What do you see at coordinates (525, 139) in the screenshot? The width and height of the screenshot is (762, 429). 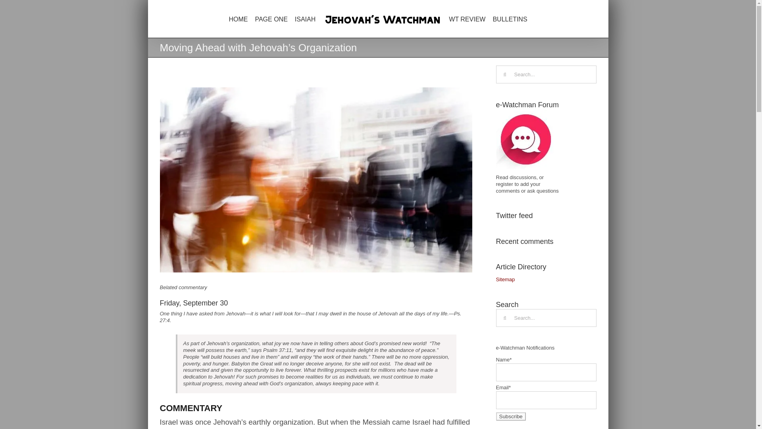 I see `e-Watchman Forum` at bounding box center [525, 139].